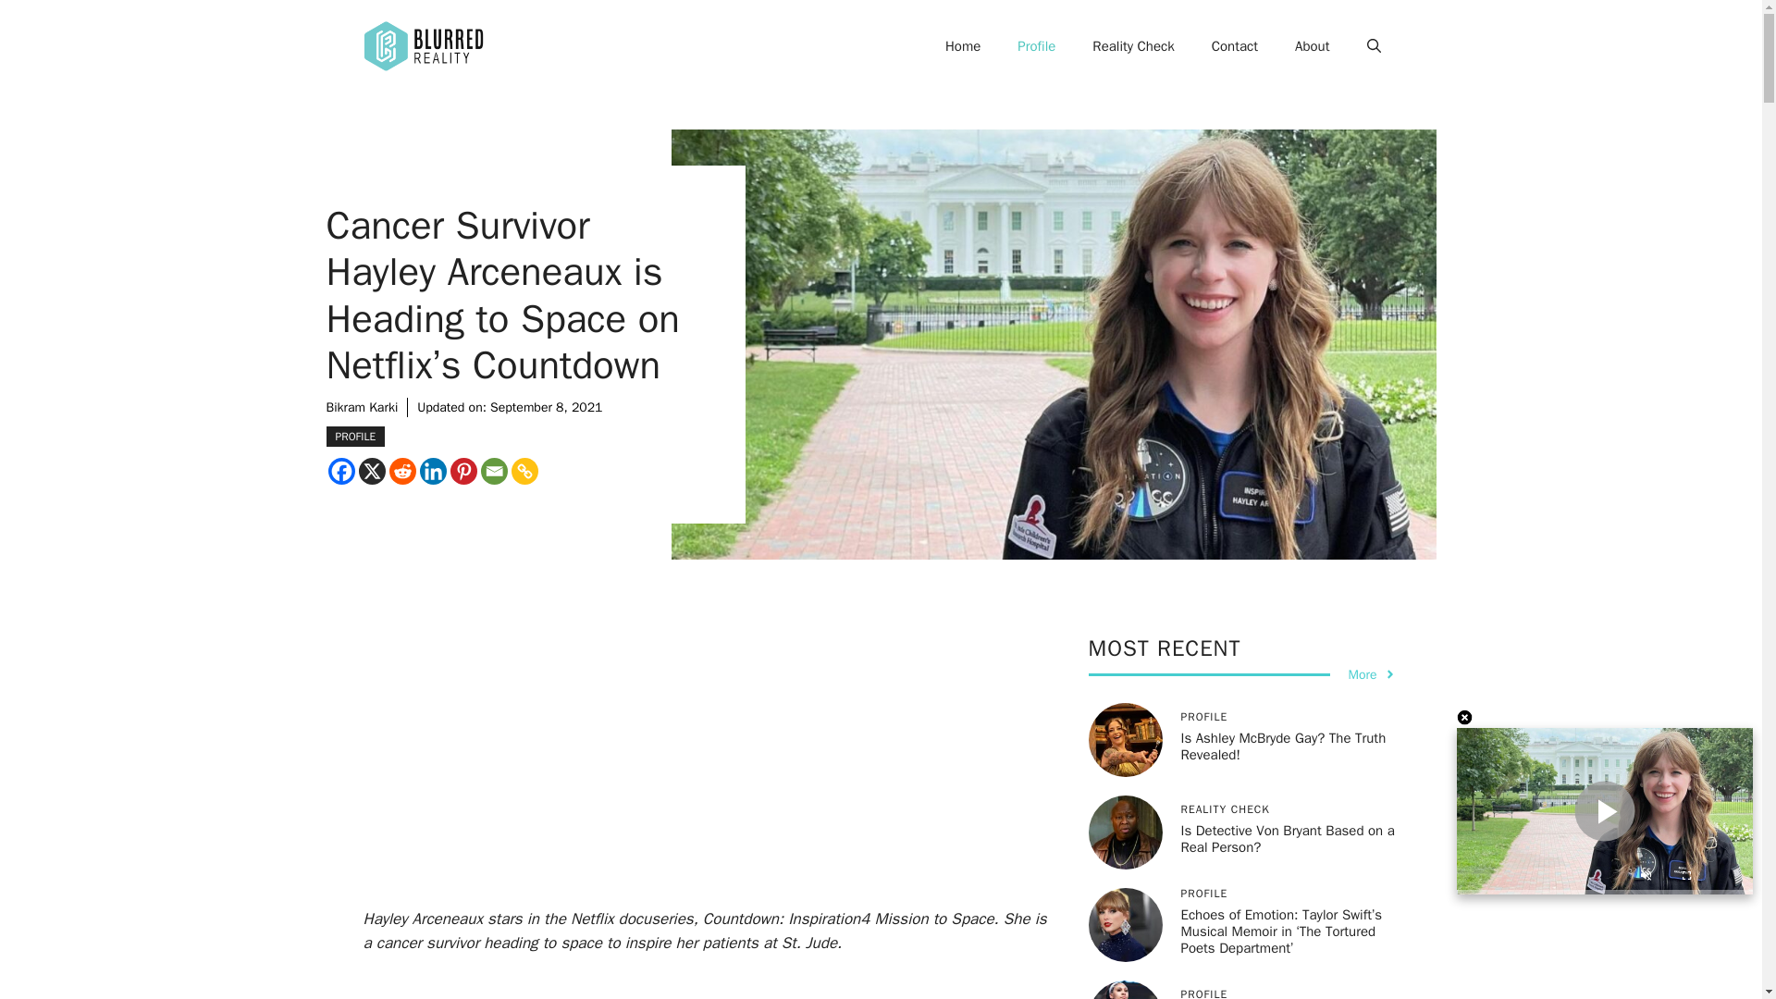 This screenshot has width=1776, height=999. Describe the element at coordinates (1036, 46) in the screenshot. I see `Profile` at that location.